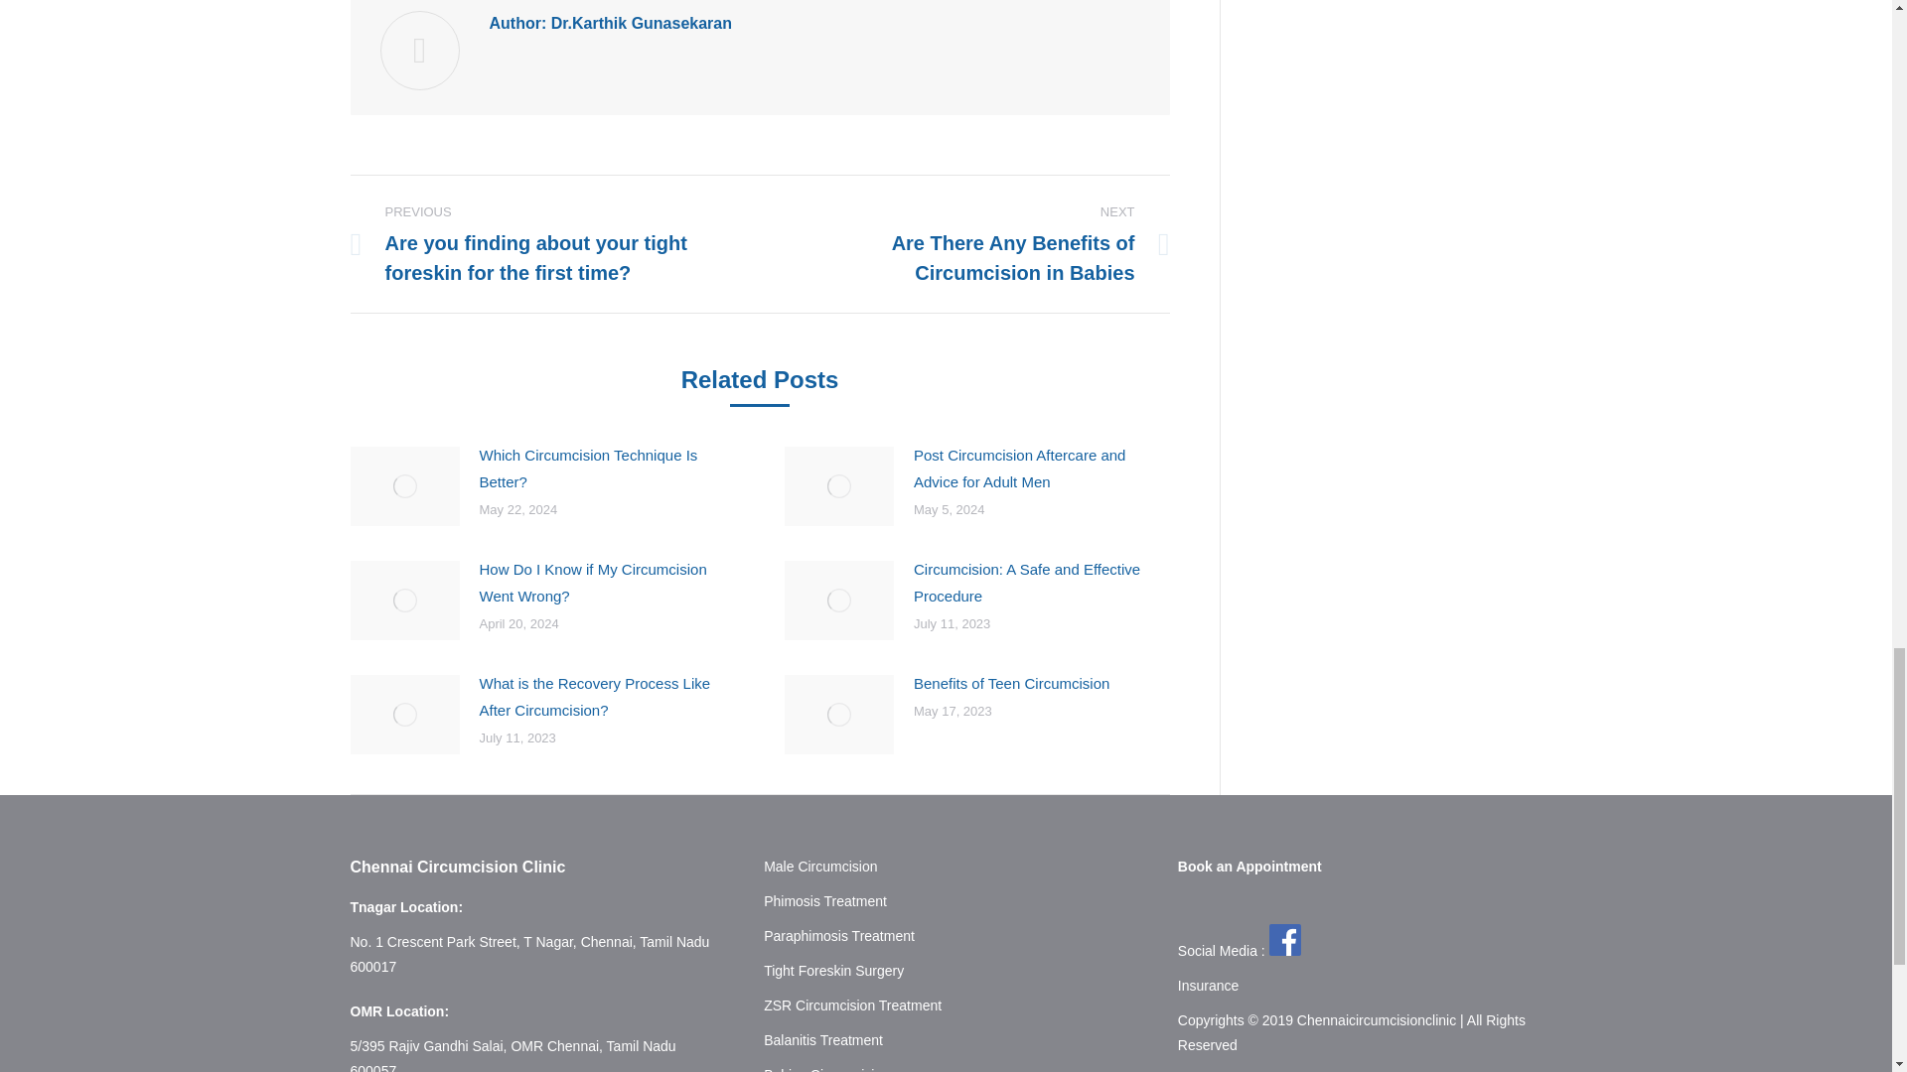 The image size is (1907, 1072). Describe the element at coordinates (606, 583) in the screenshot. I see `How Do I Know if My Circumcision Went Wrong?` at that location.